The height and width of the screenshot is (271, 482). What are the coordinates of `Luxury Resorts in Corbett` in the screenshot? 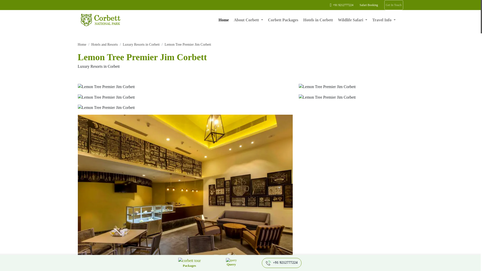 It's located at (141, 44).